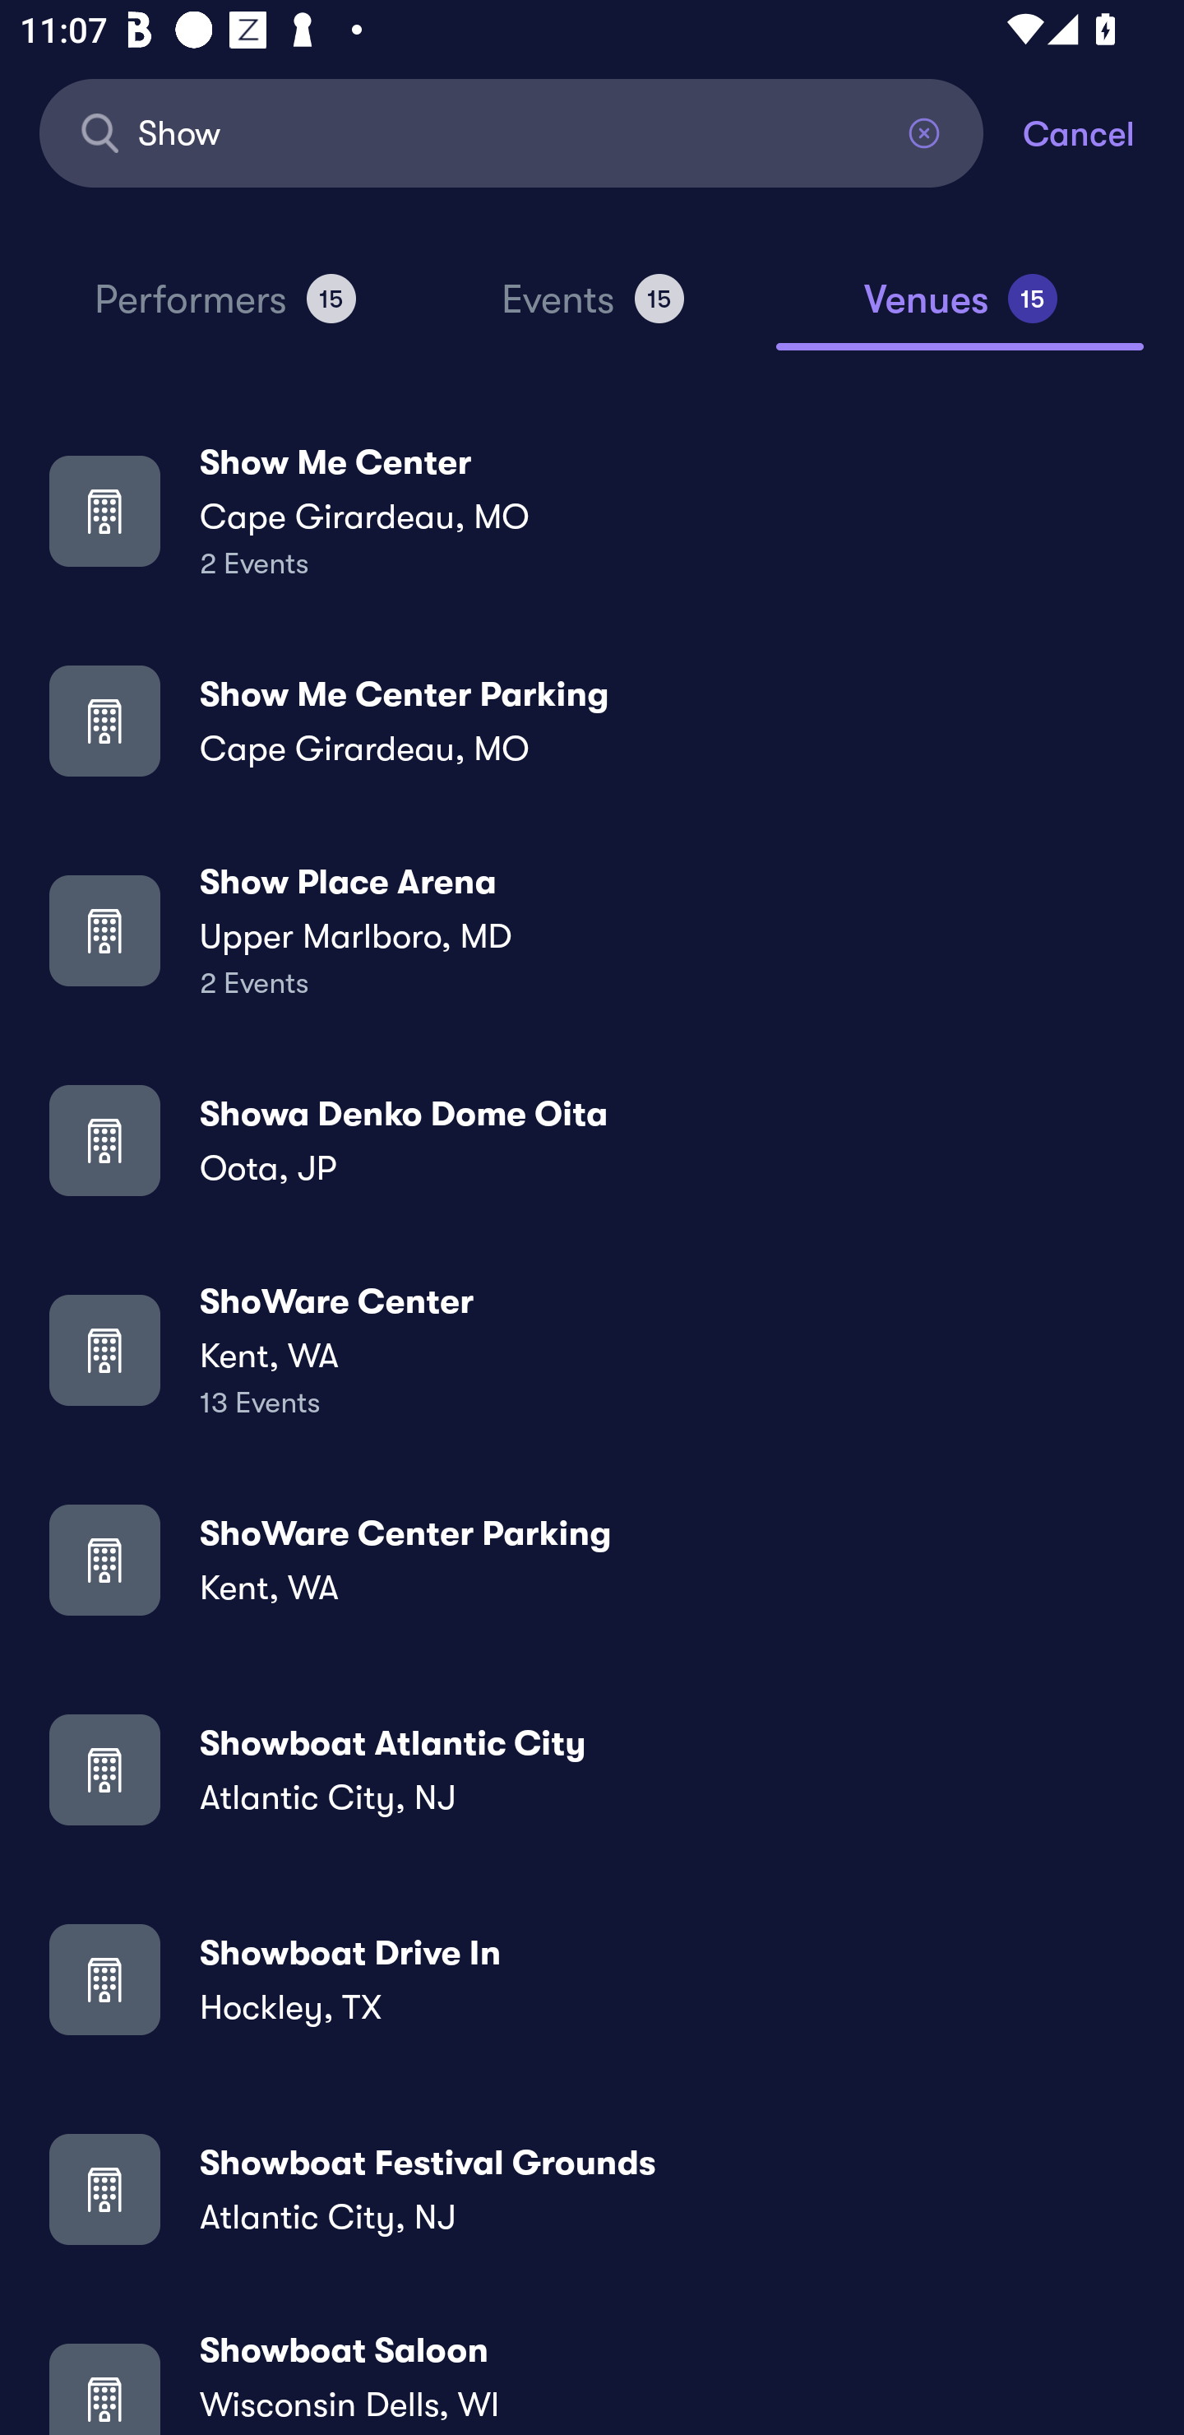 This screenshot has height=2435, width=1184. I want to click on Showboat Drive In Hockley, TX, so click(592, 1978).